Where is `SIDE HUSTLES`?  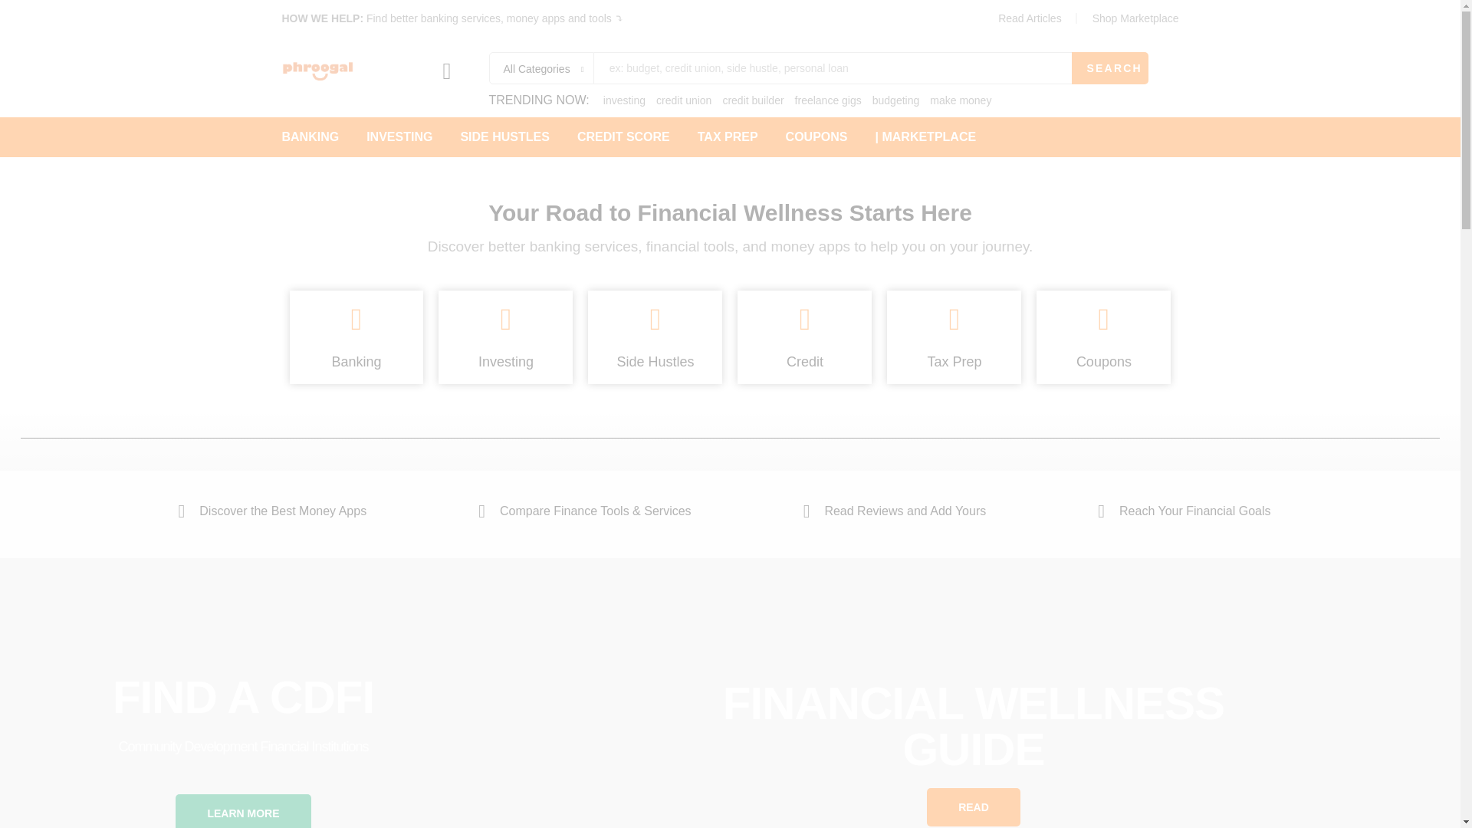 SIDE HUSTLES is located at coordinates (504, 136).